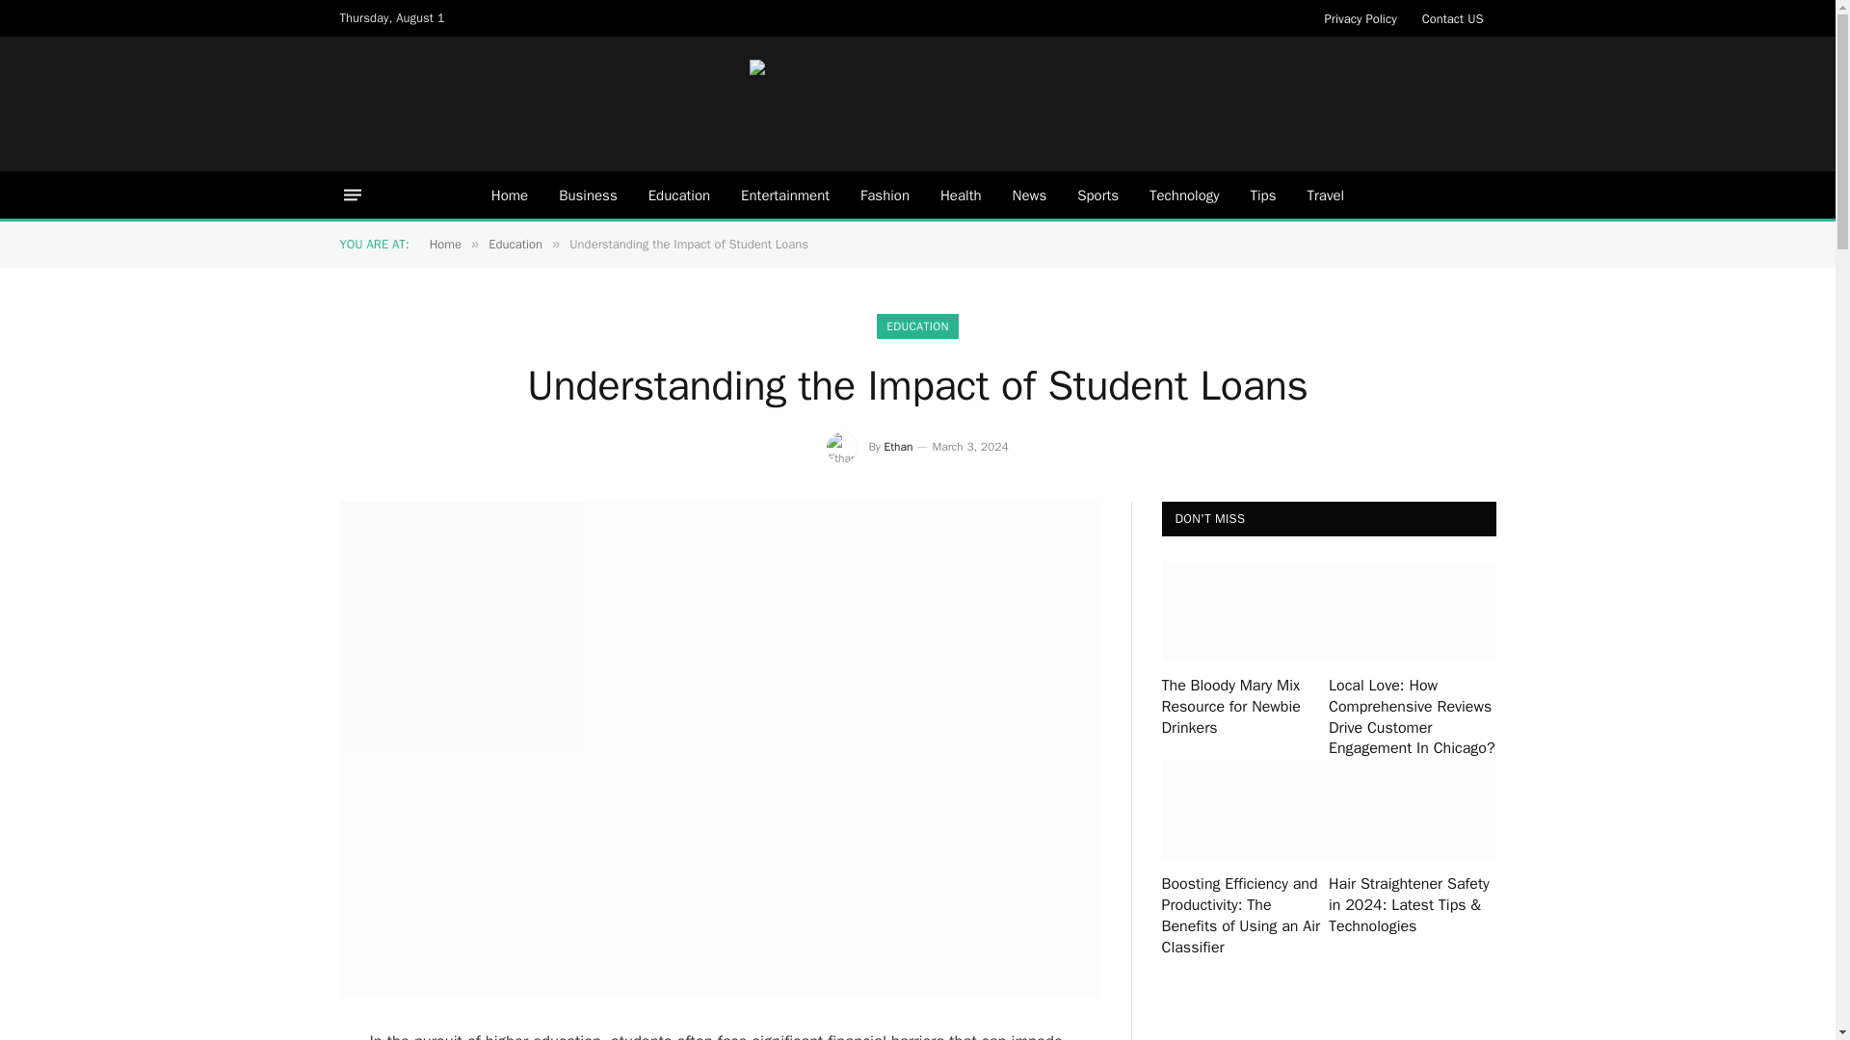 The image size is (1850, 1040). Describe the element at coordinates (678, 195) in the screenshot. I see `Education` at that location.